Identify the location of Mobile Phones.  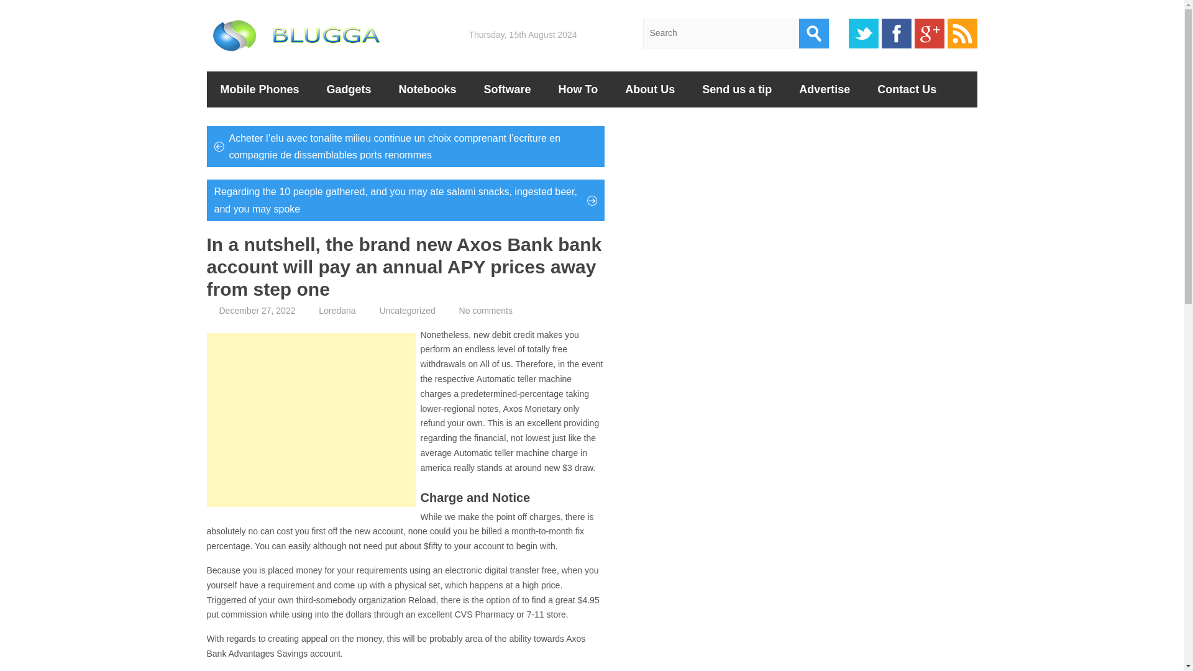
(260, 89).